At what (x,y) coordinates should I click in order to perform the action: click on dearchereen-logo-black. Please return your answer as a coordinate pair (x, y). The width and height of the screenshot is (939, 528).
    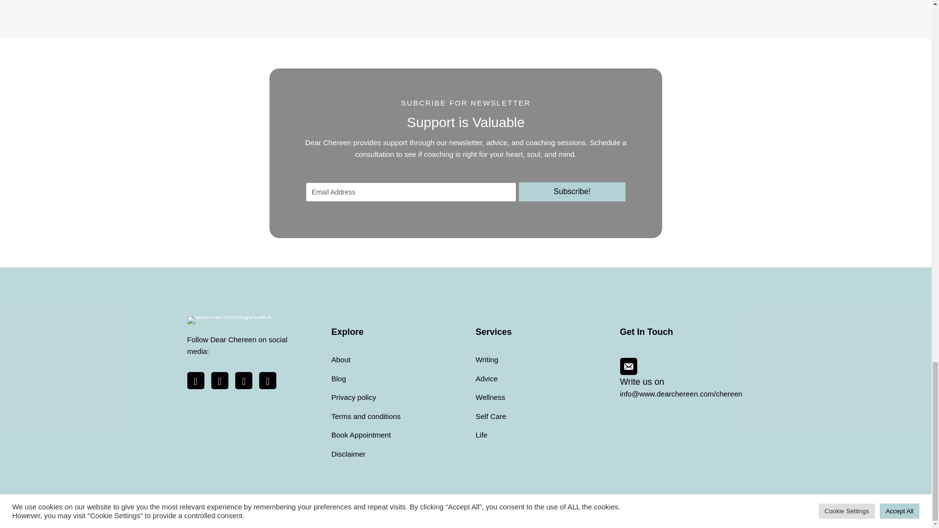
    Looking at the image, I should click on (229, 320).